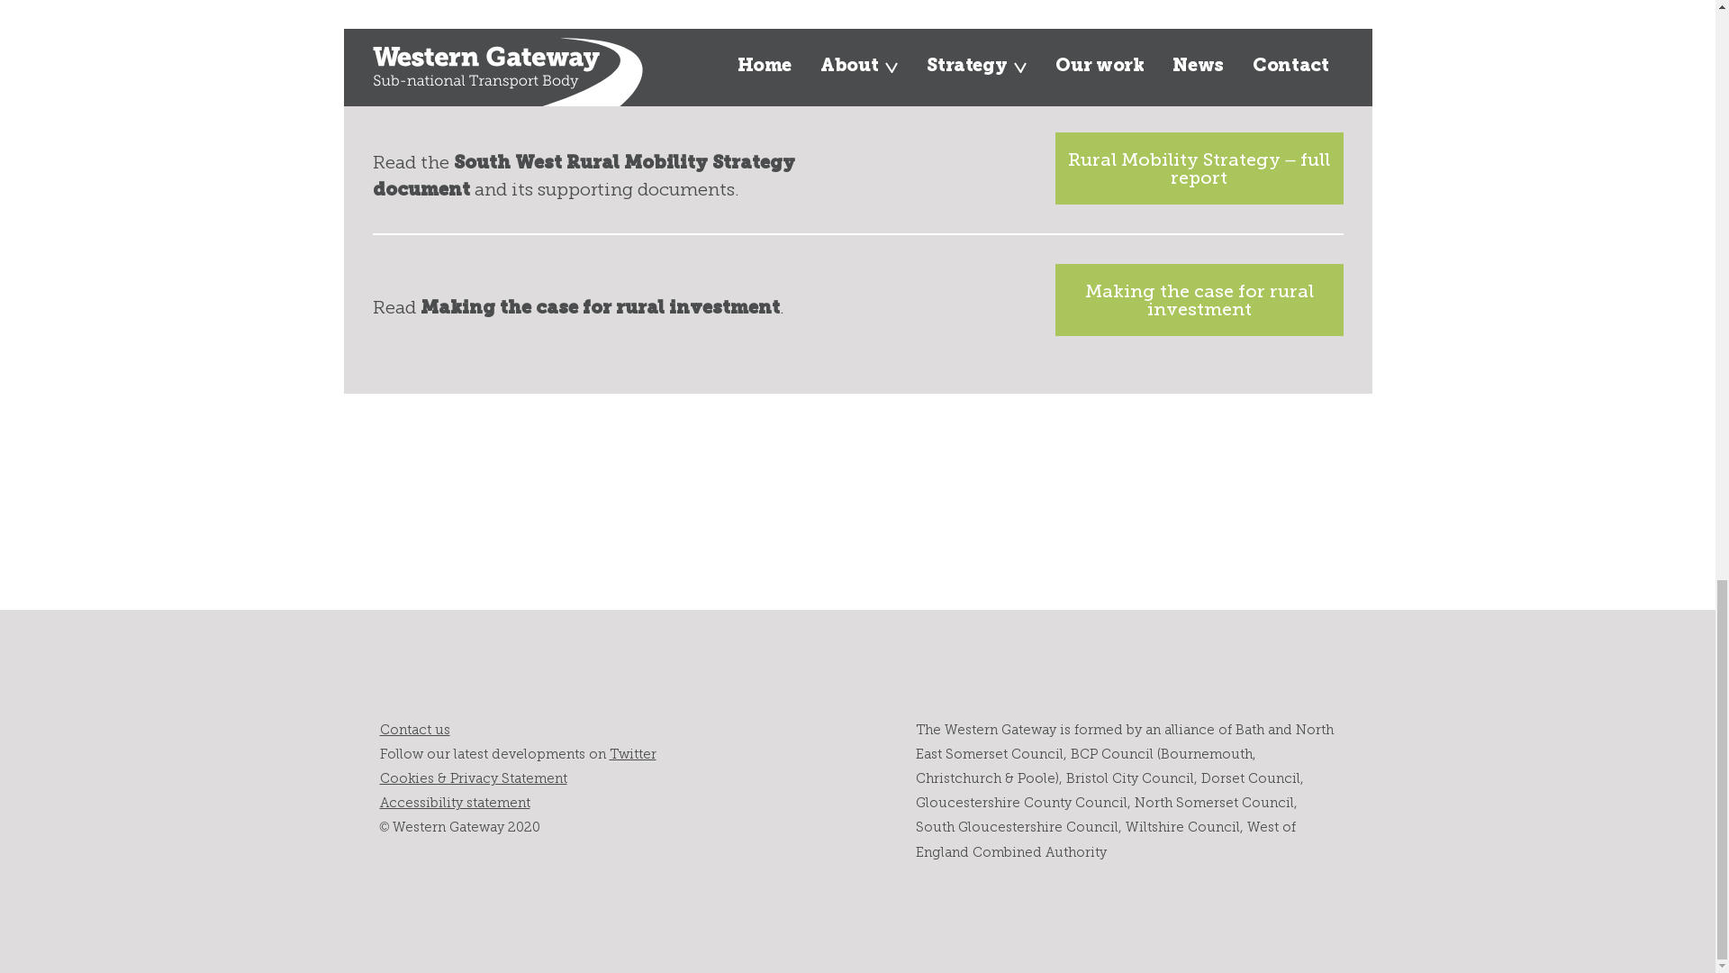 The image size is (1729, 973). Describe the element at coordinates (1199, 299) in the screenshot. I see `Making the case for rural investment` at that location.